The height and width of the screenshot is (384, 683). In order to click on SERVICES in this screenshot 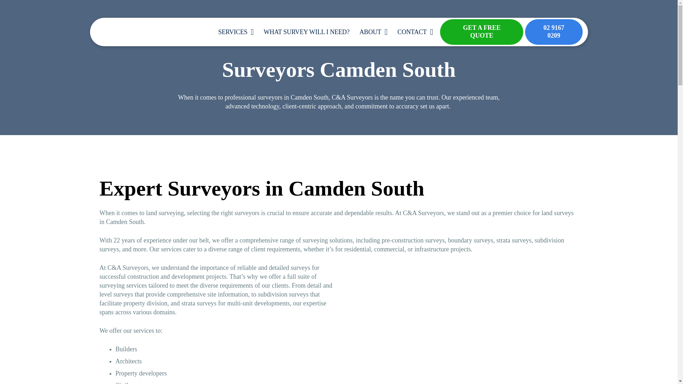, I will do `click(236, 32)`.